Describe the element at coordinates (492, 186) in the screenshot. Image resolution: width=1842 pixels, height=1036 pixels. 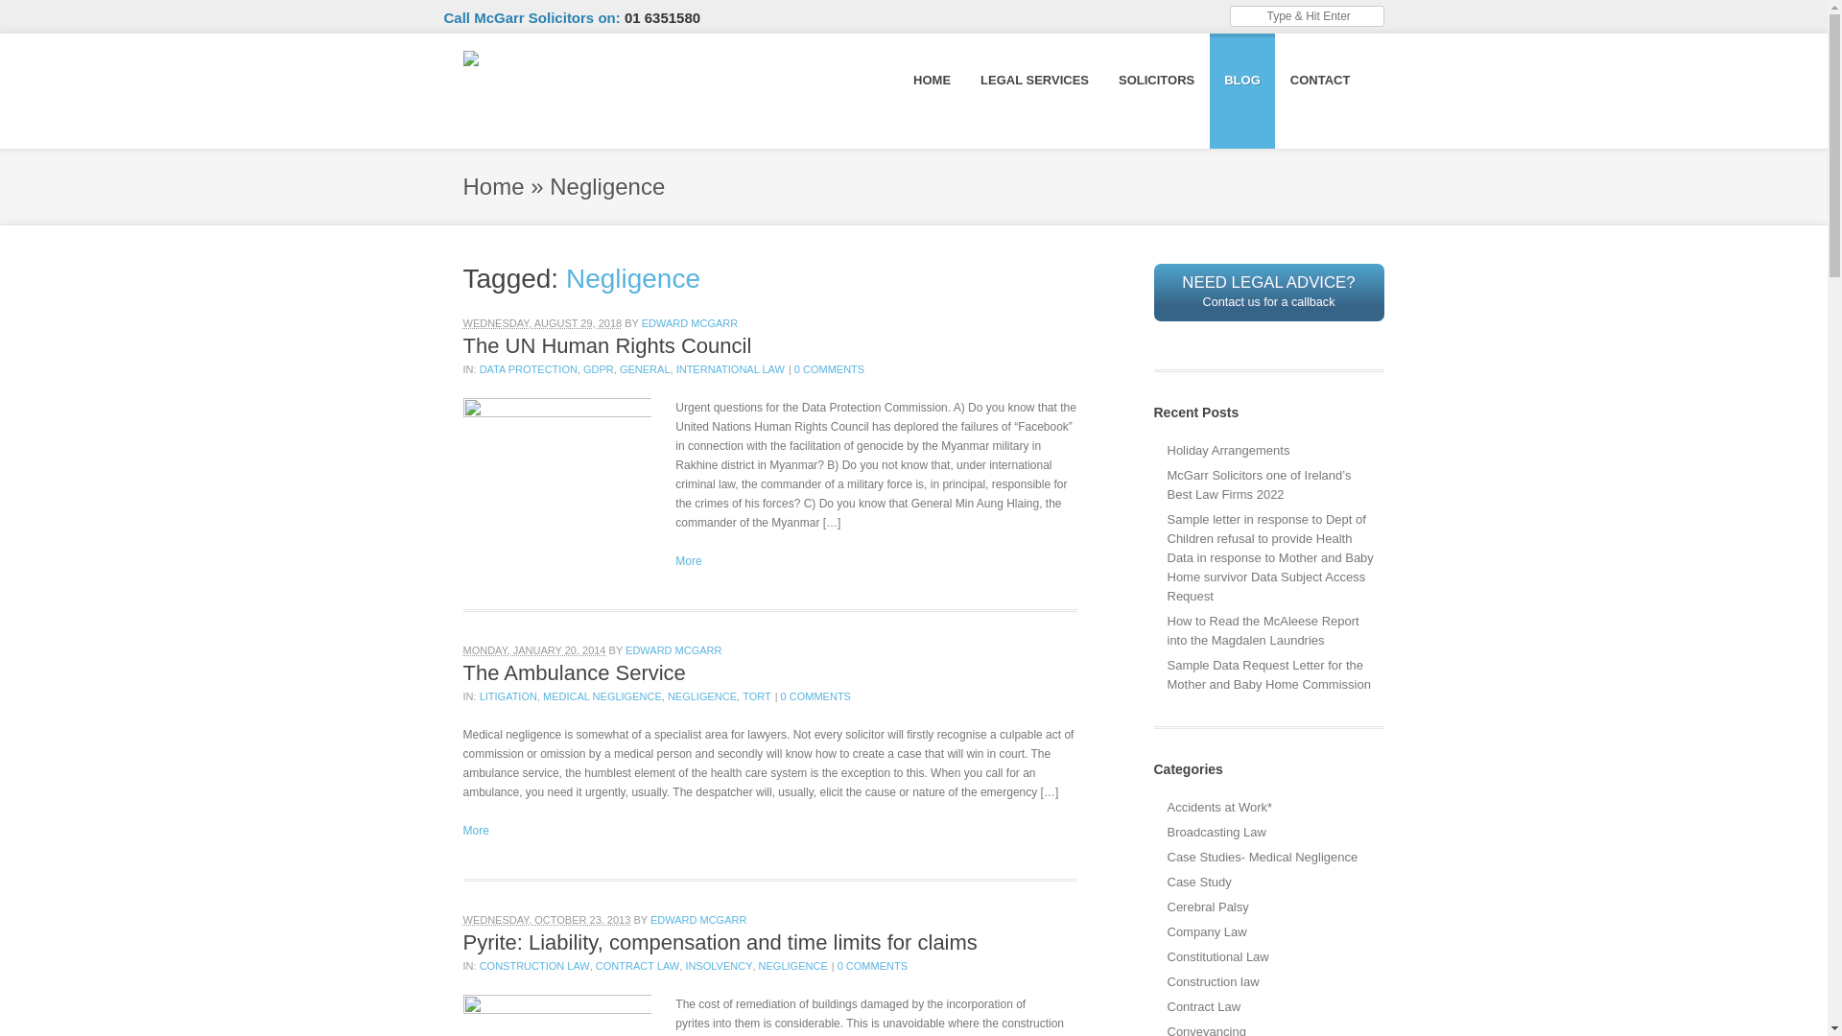
I see `Home` at that location.